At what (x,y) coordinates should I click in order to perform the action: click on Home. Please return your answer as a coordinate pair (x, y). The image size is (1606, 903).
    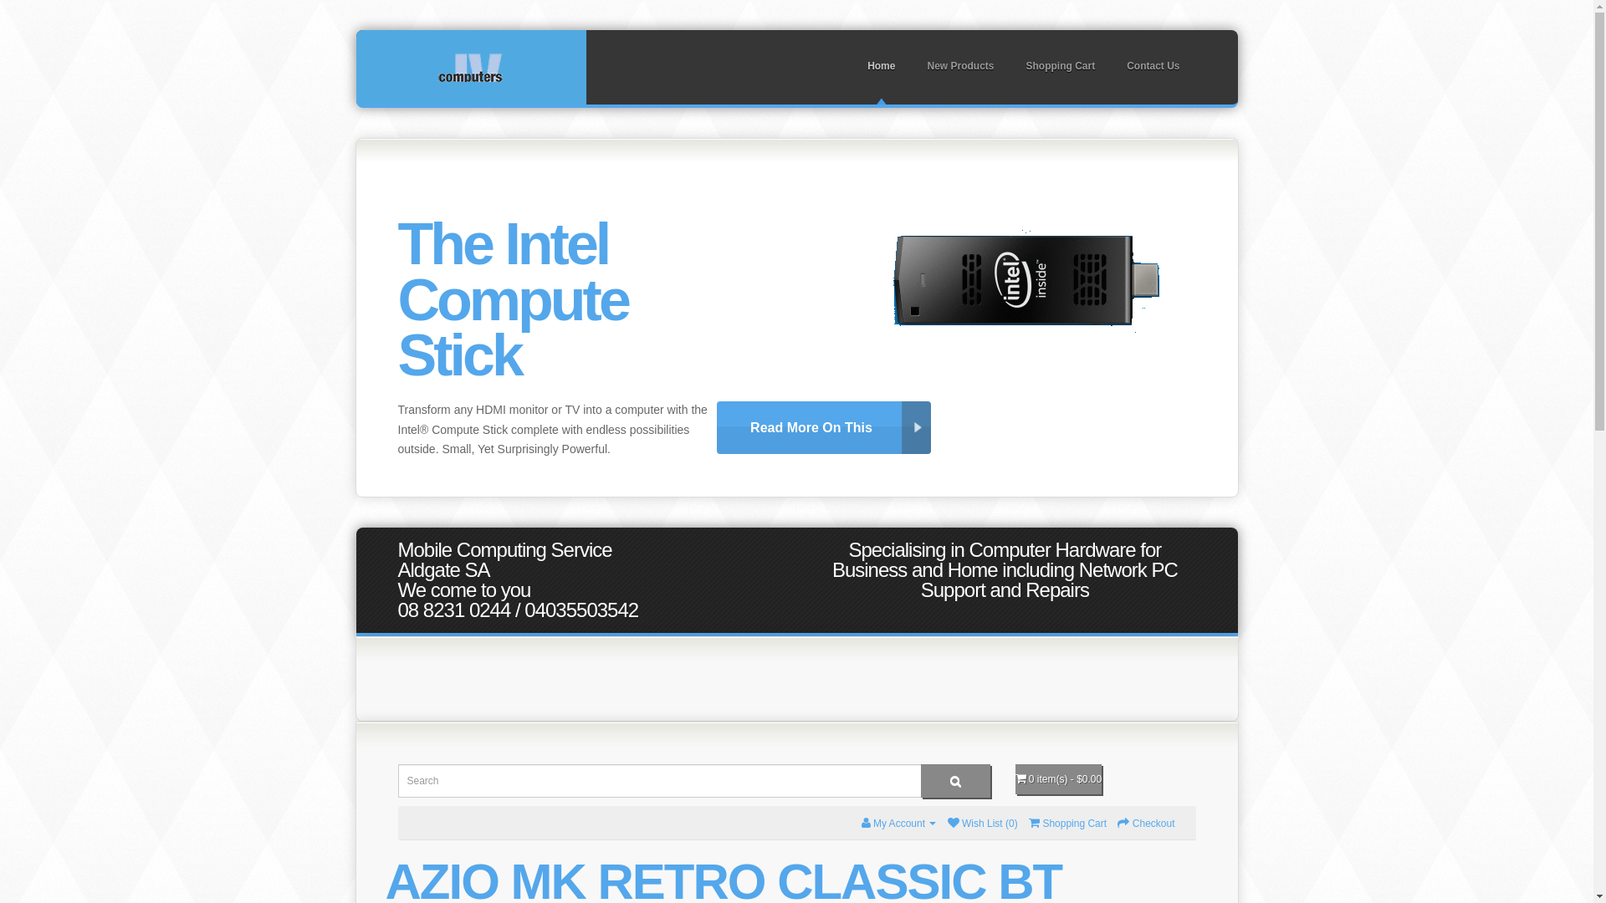
    Looking at the image, I should click on (881, 67).